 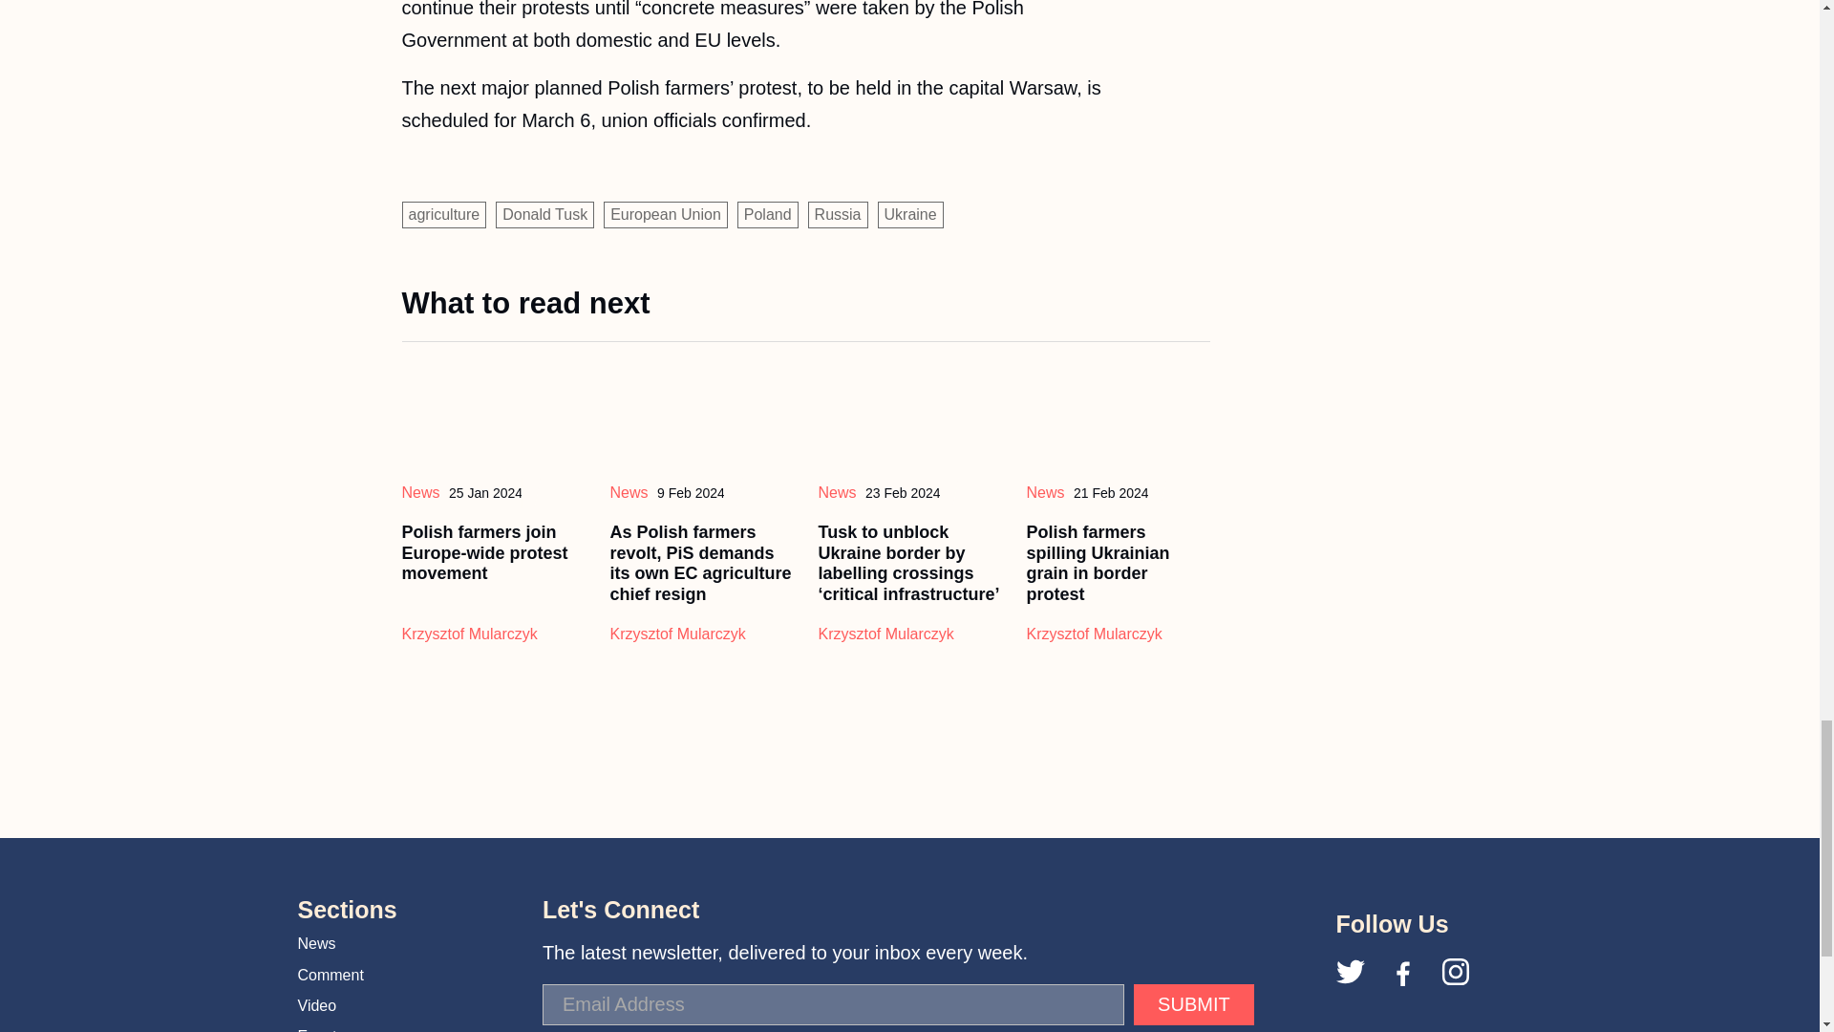 I want to click on Krzysztof Mularczyk, so click(x=676, y=633).